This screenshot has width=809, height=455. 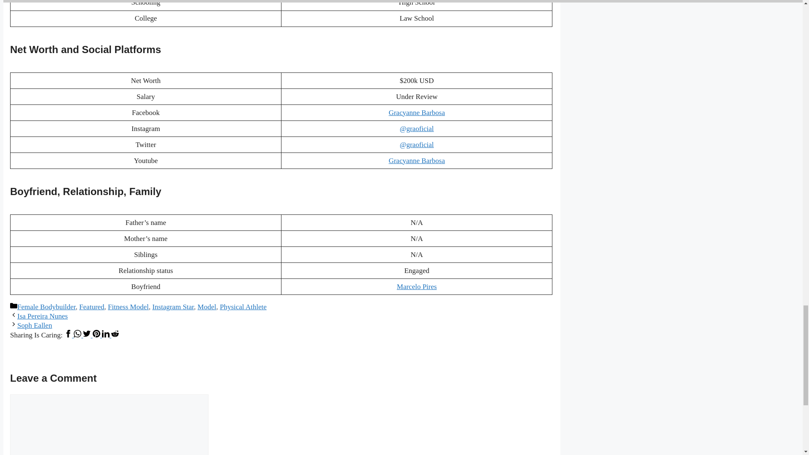 What do you see at coordinates (417, 286) in the screenshot?
I see `Marcelo Pires` at bounding box center [417, 286].